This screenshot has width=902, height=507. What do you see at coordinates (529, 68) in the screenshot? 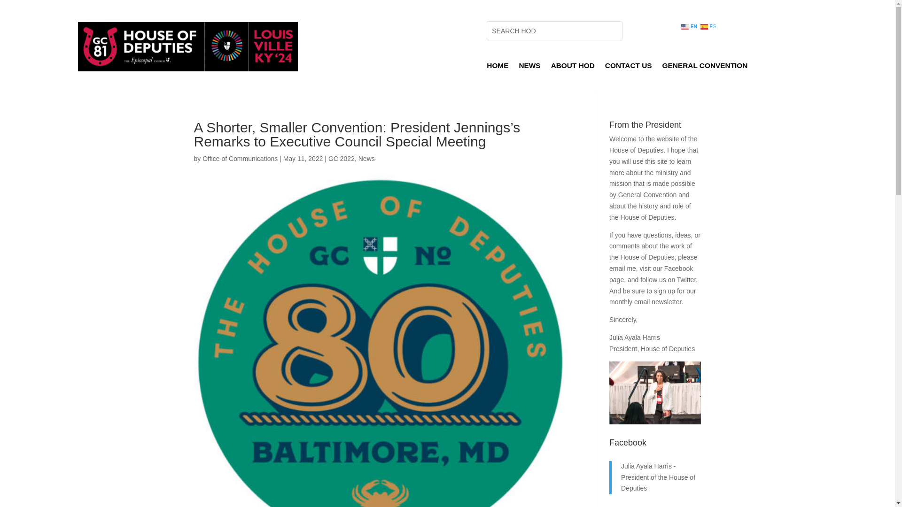
I see `NEWS` at bounding box center [529, 68].